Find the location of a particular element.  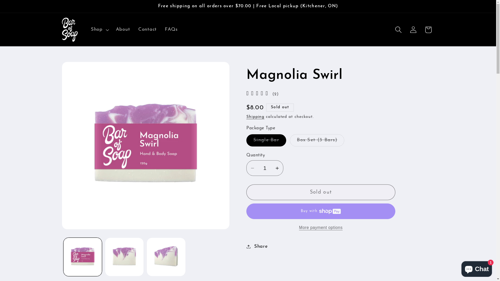

Sold out is located at coordinates (321, 192).